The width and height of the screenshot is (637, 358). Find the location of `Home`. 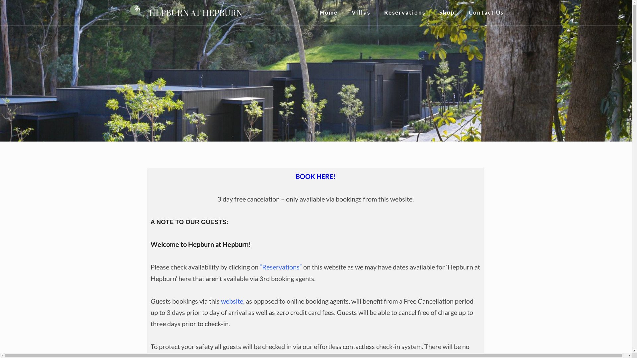

Home is located at coordinates (329, 13).